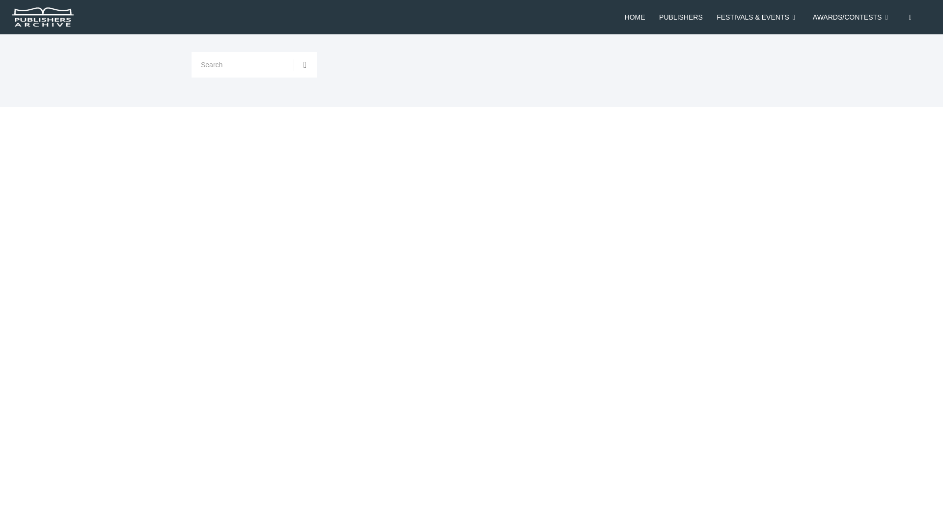 The width and height of the screenshot is (943, 530). I want to click on PUBLISHERS, so click(681, 17).